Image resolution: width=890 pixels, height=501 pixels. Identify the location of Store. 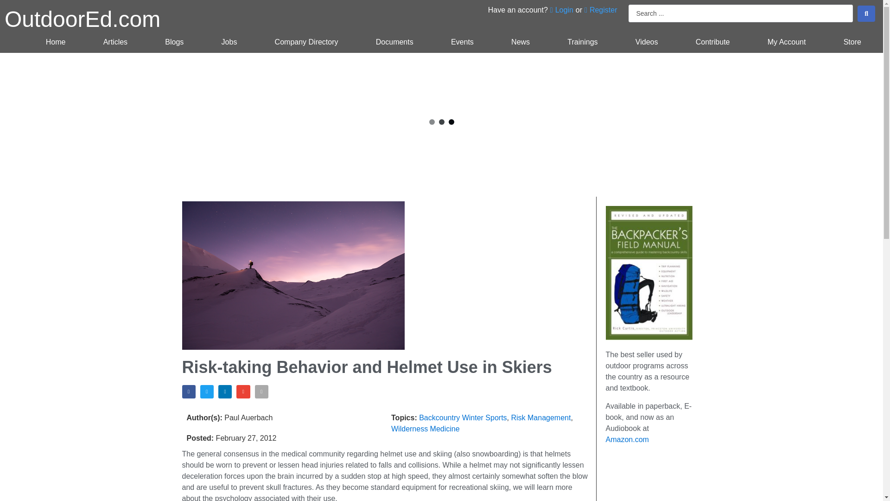
(852, 42).